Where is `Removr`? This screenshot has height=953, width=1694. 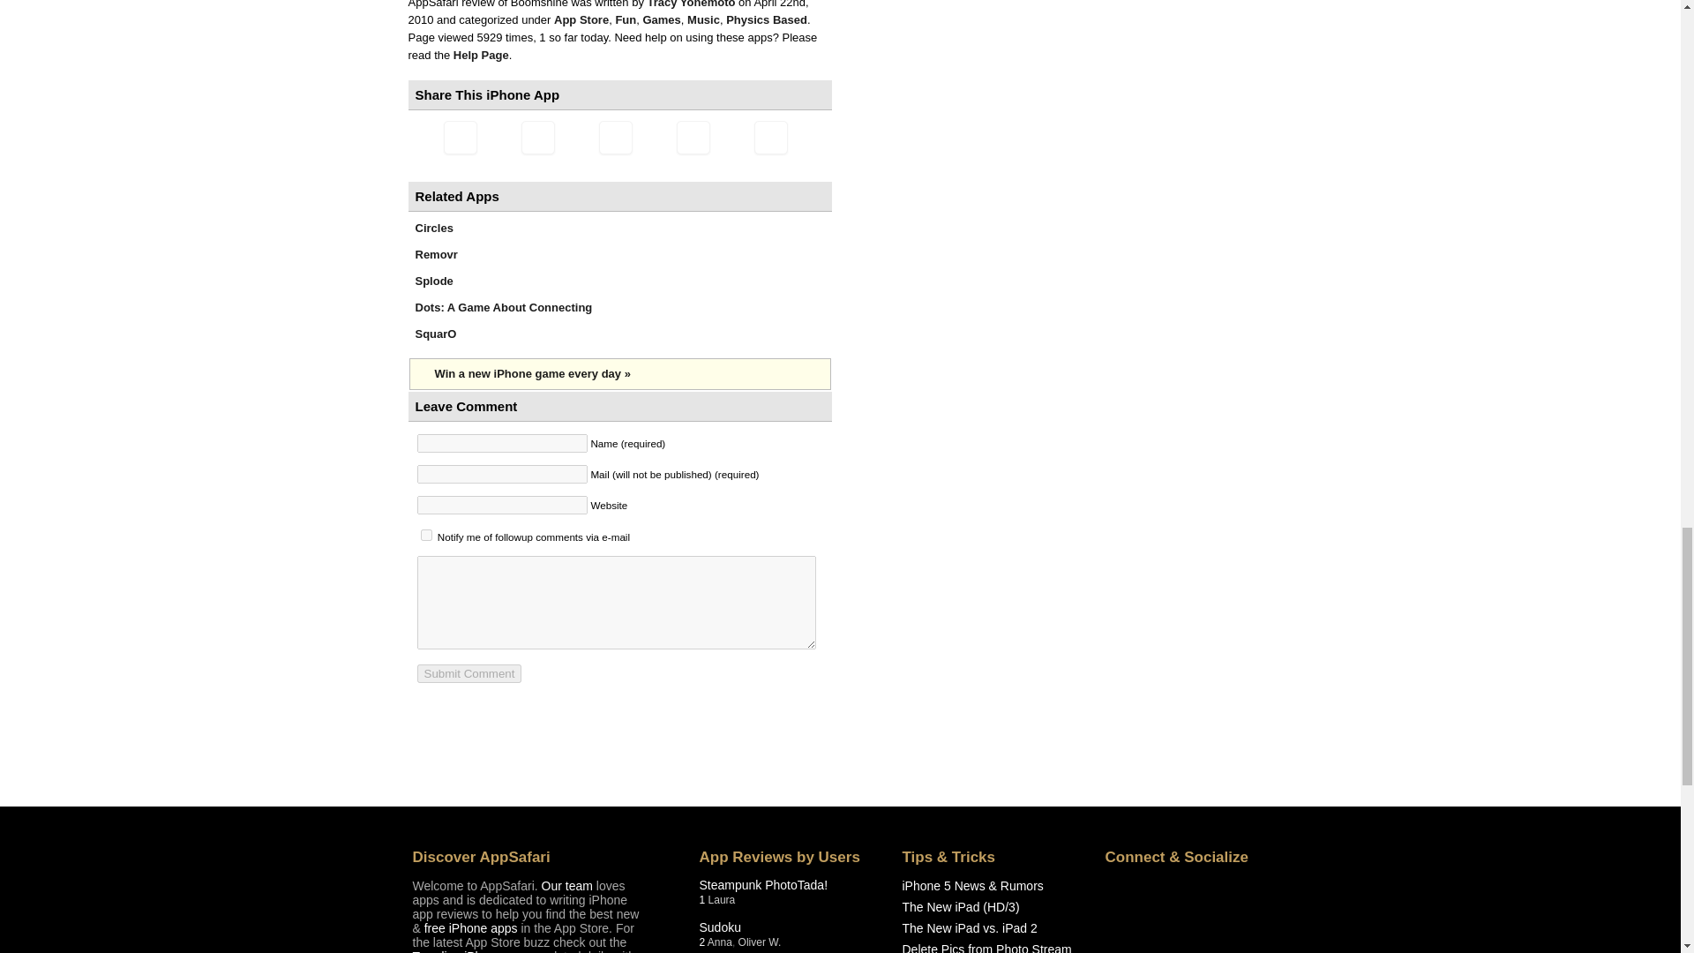 Removr is located at coordinates (436, 254).